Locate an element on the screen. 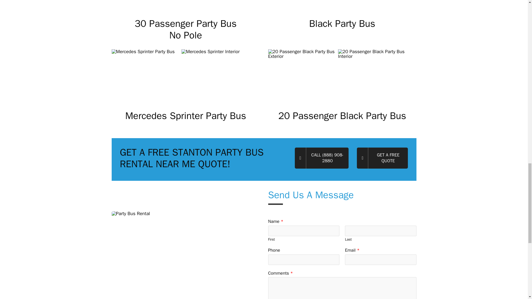 The height and width of the screenshot is (299, 532). Mercedes Sprinter Interior is located at coordinates (216, 75).